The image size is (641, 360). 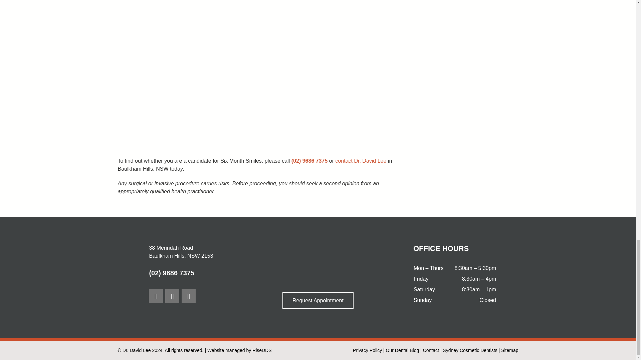 What do you see at coordinates (184, 37) in the screenshot?
I see `before-6mo-pic2` at bounding box center [184, 37].